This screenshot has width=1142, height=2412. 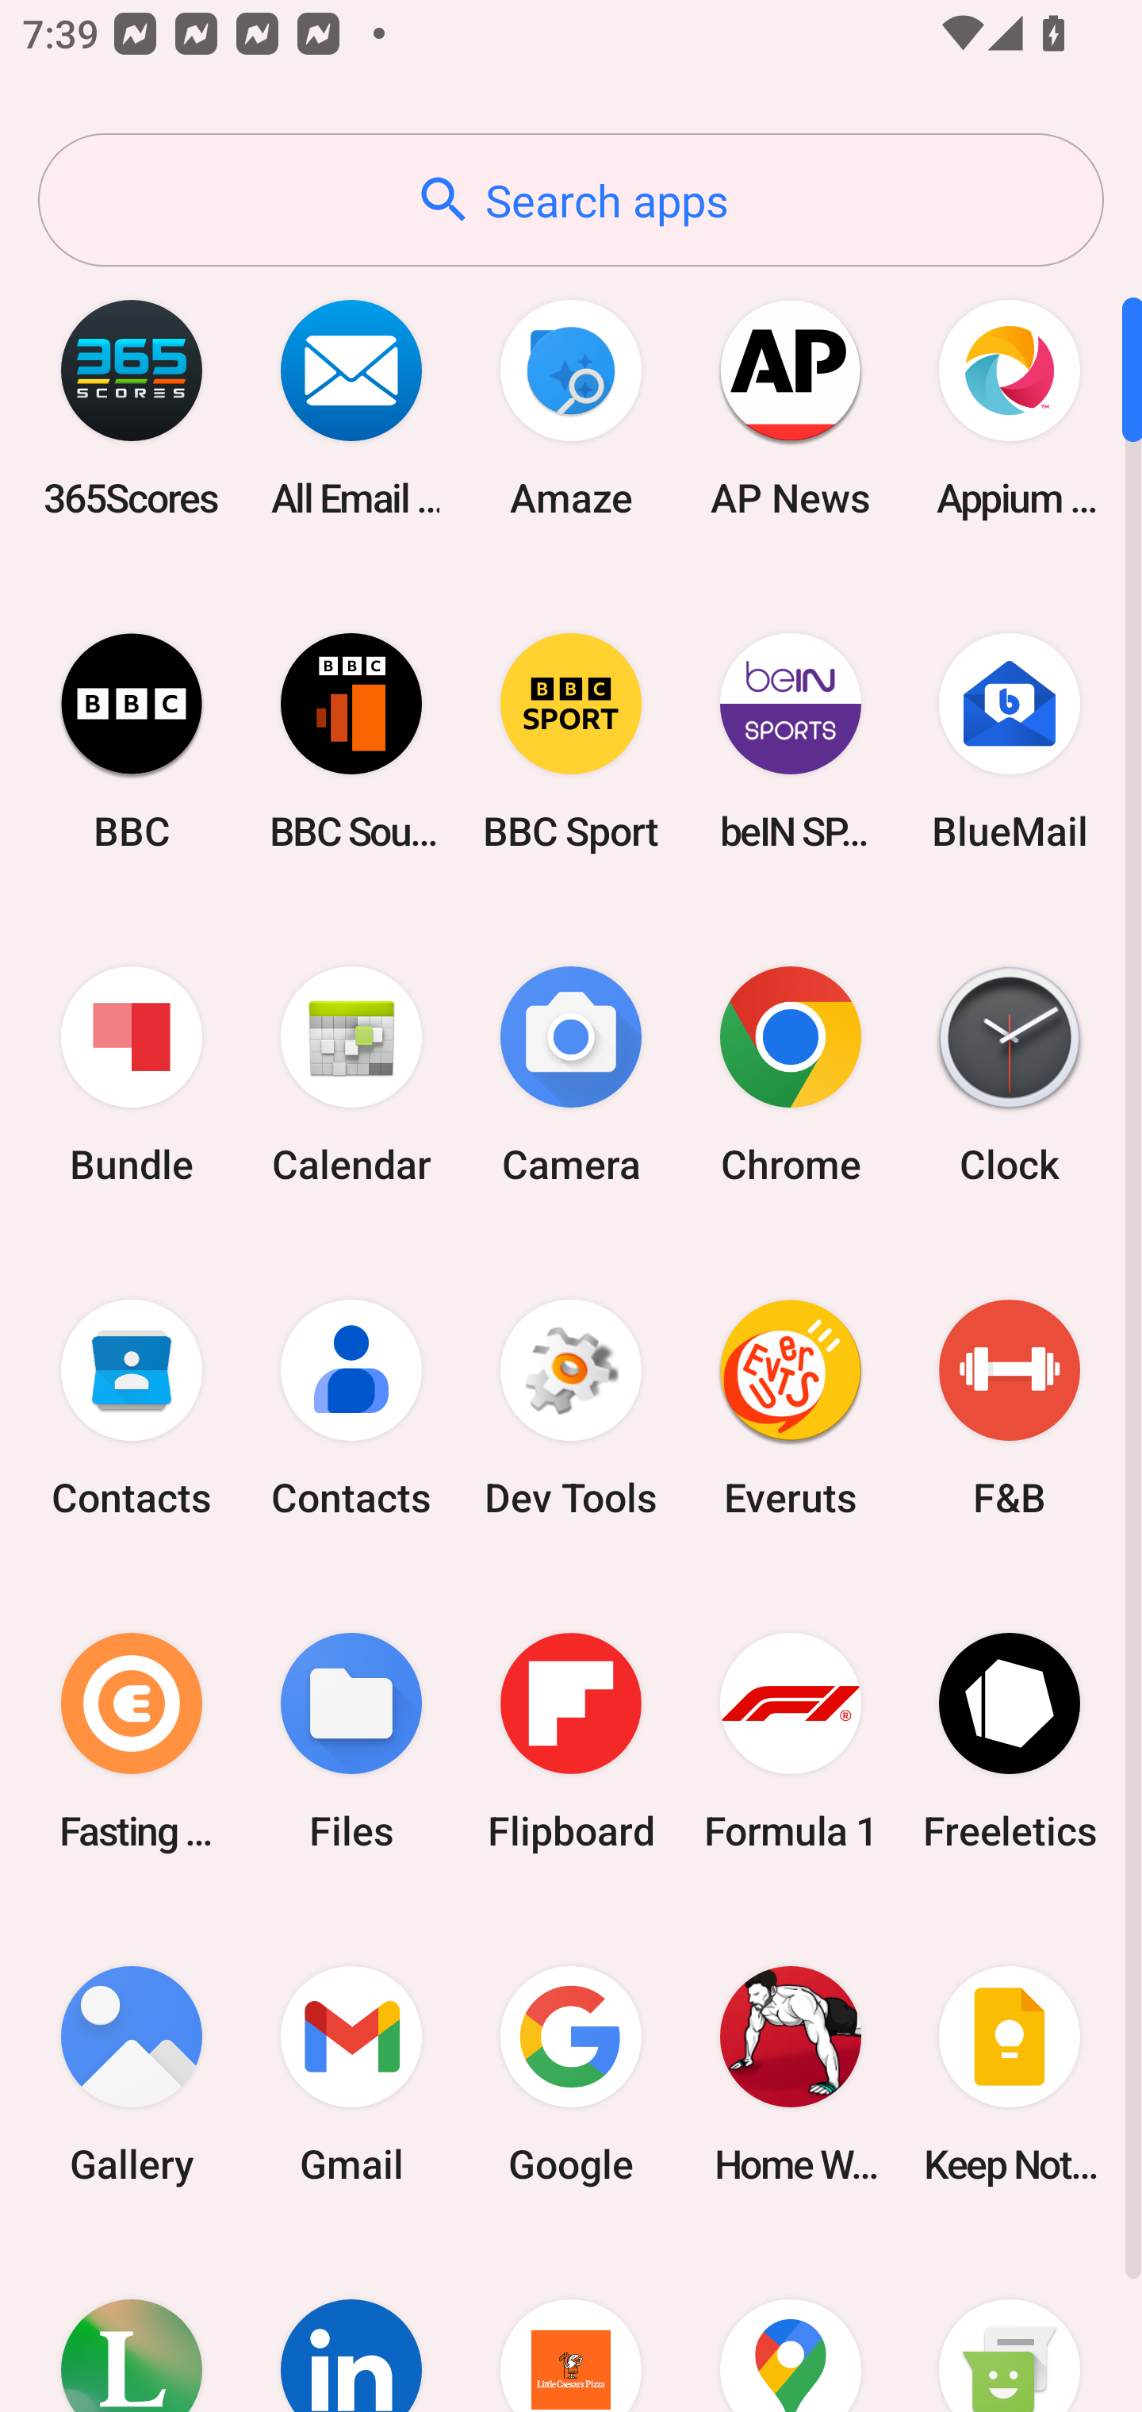 What do you see at coordinates (571, 1408) in the screenshot?
I see `Dev Tools` at bounding box center [571, 1408].